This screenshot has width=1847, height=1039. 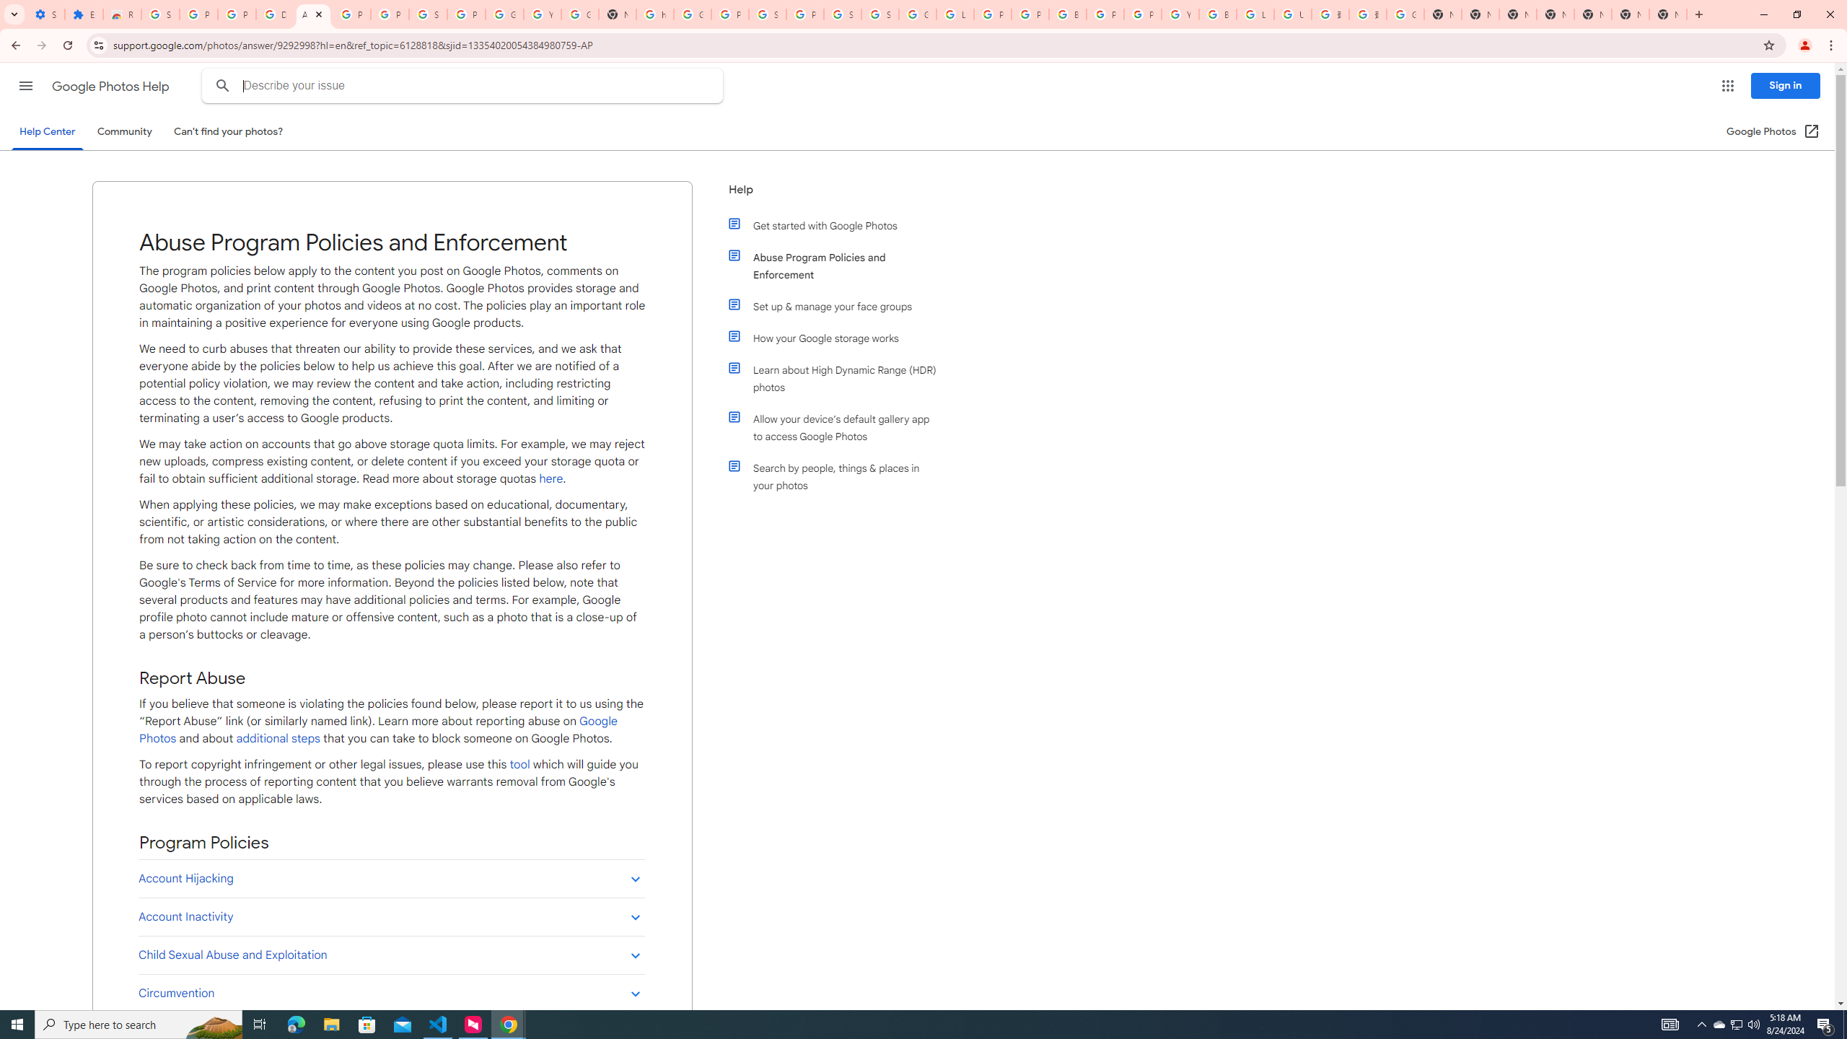 I want to click on Get started with Google Photos, so click(x=839, y=225).